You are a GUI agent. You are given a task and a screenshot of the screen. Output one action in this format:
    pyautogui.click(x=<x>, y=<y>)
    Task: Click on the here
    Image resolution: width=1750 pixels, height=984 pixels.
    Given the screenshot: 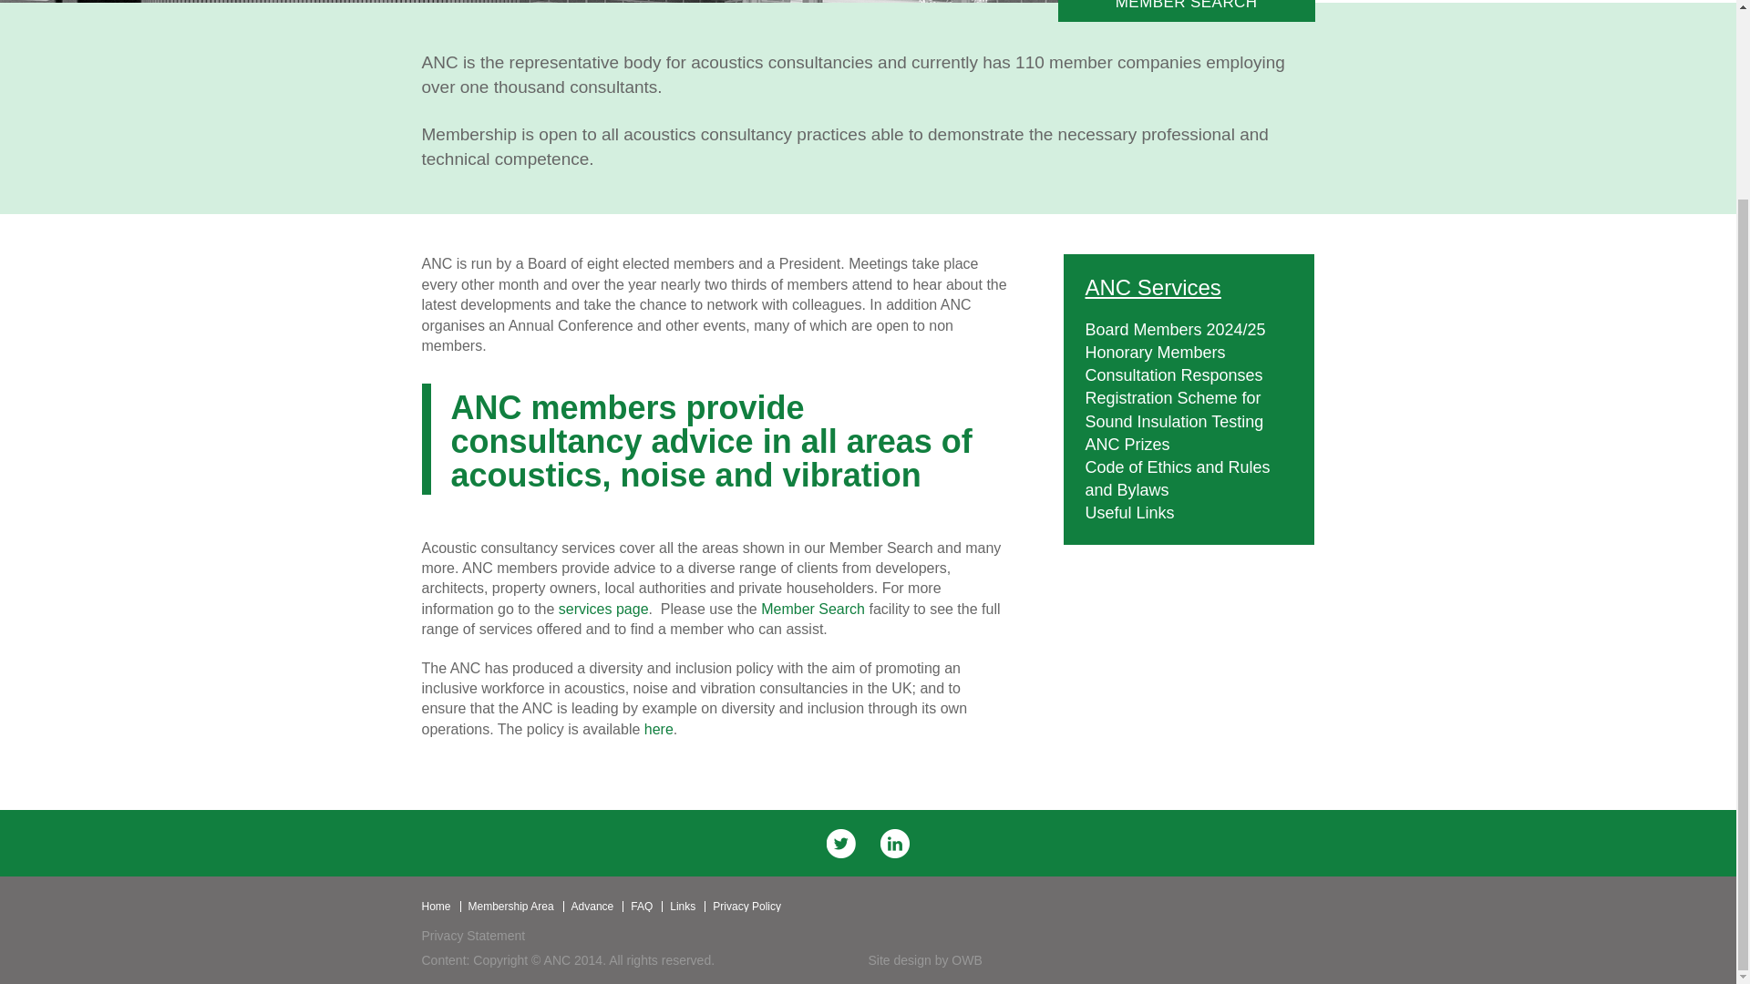 What is the action you would take?
    pyautogui.click(x=658, y=729)
    